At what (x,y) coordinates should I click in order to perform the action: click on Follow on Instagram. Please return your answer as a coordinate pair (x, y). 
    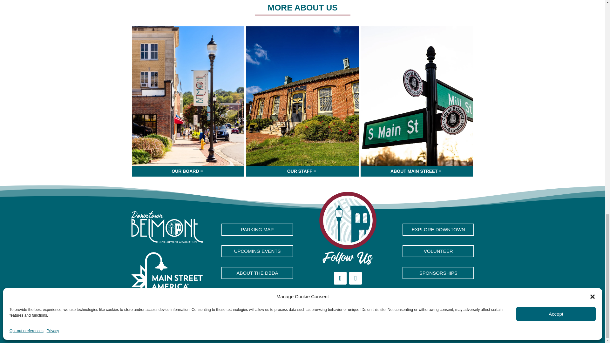
    Looking at the image, I should click on (355, 278).